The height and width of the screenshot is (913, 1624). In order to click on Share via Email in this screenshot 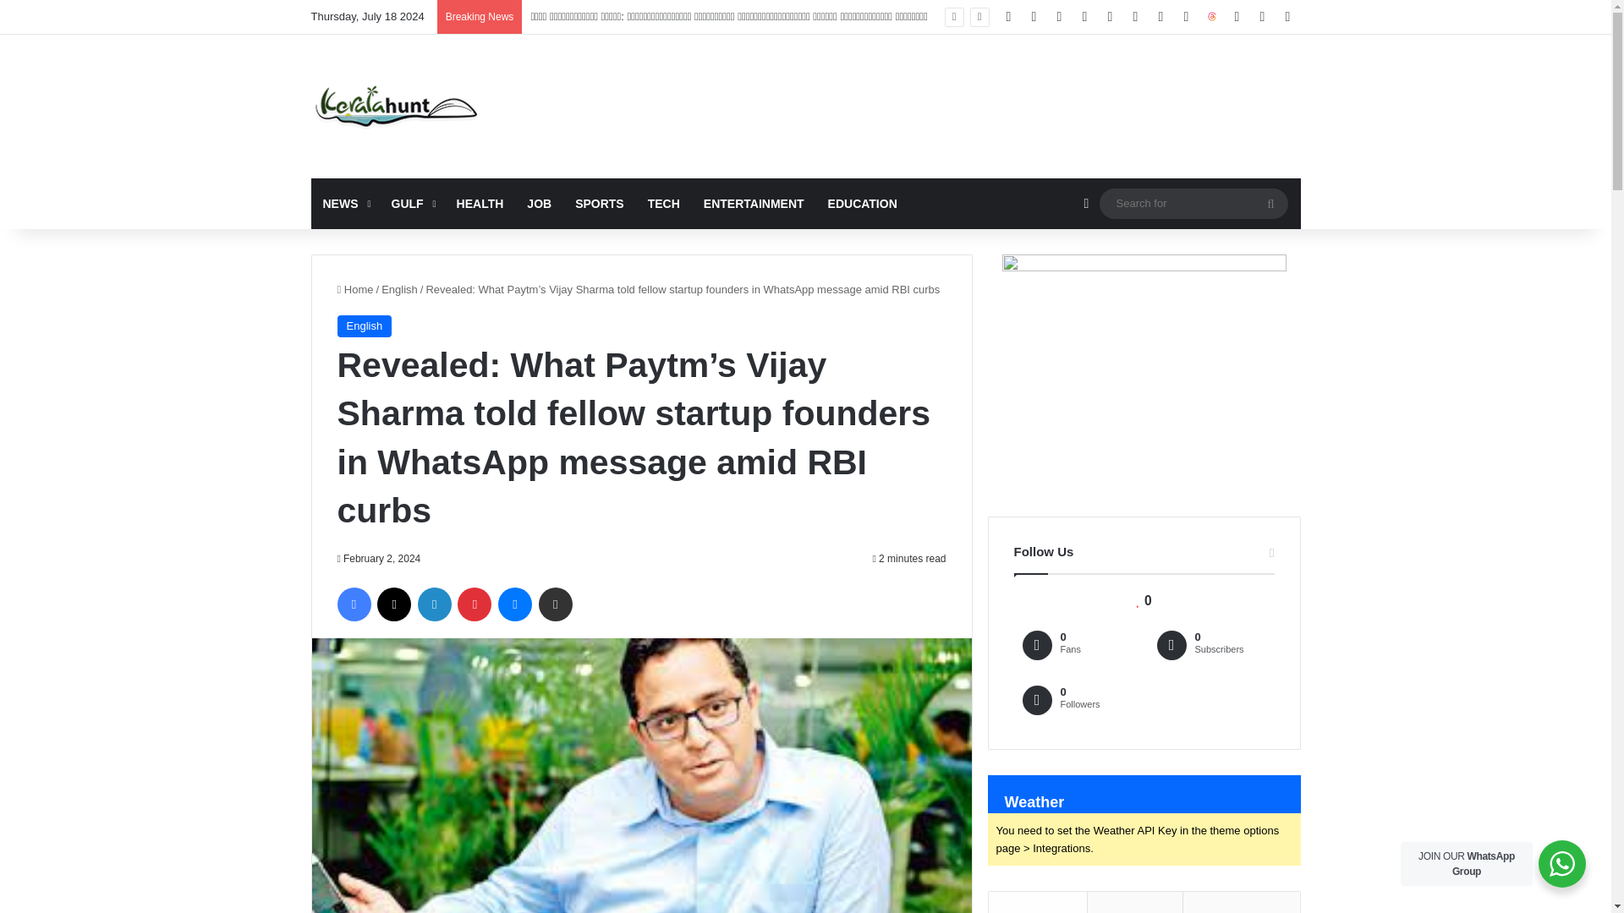, I will do `click(556, 604)`.